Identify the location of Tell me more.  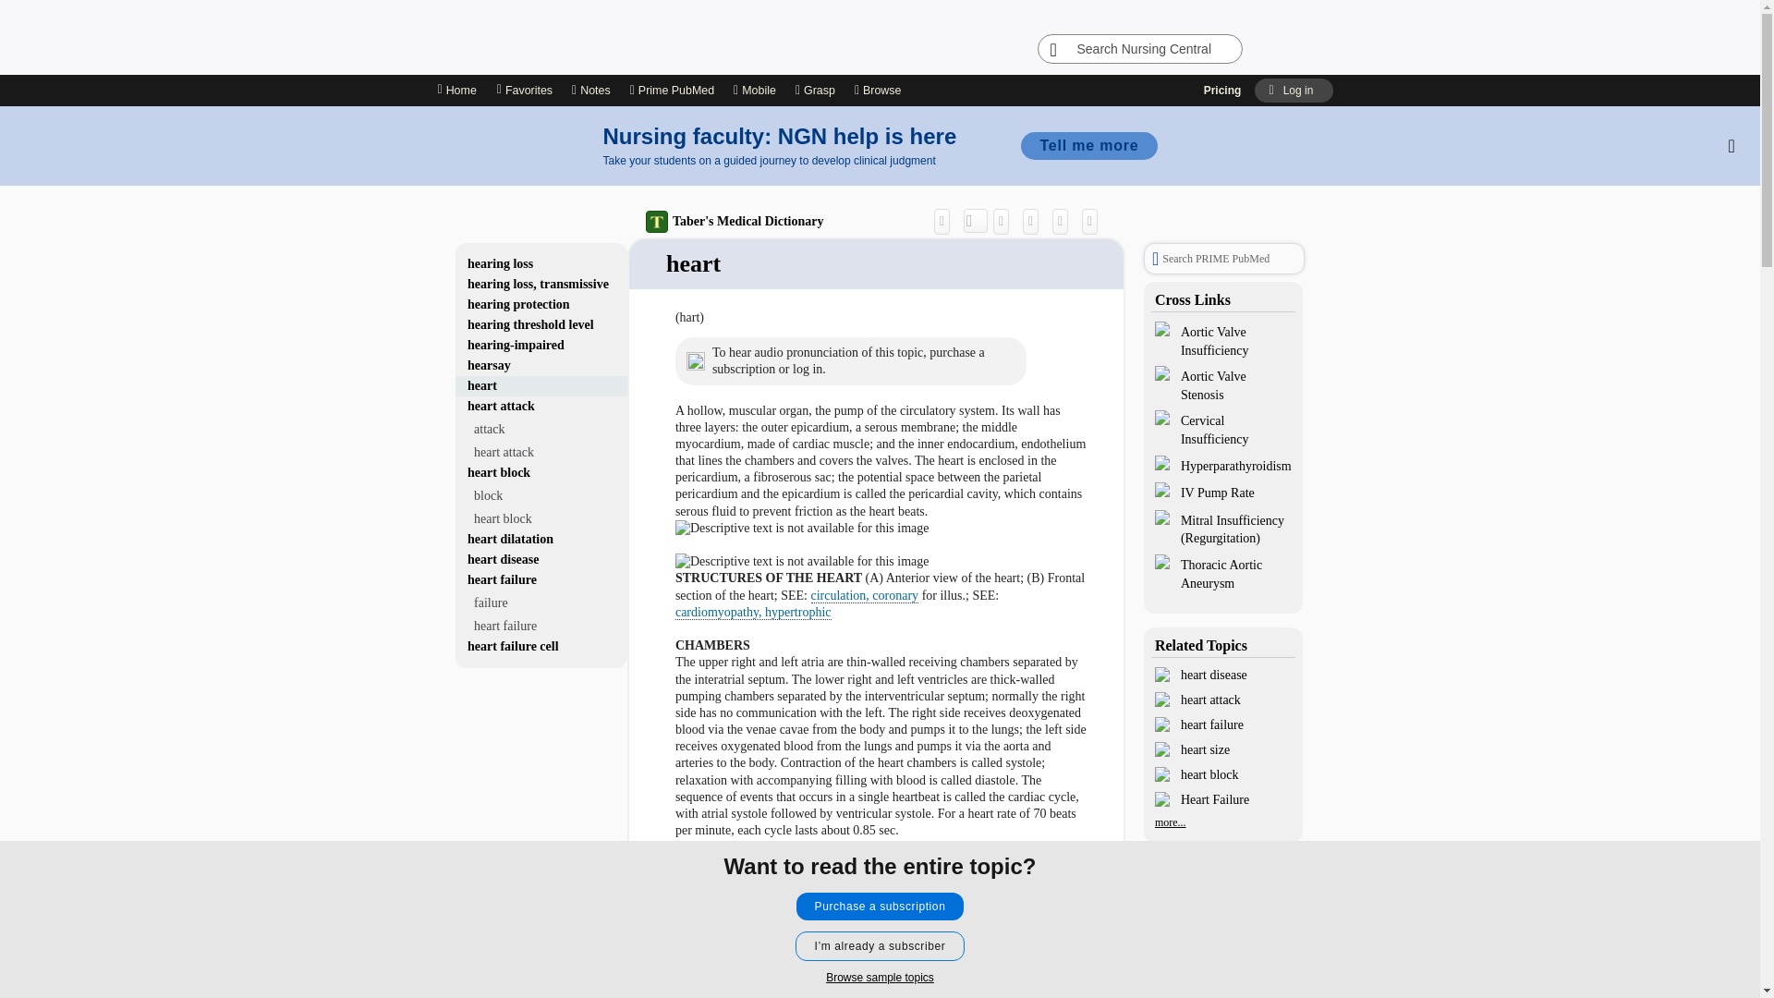
(1088, 145).